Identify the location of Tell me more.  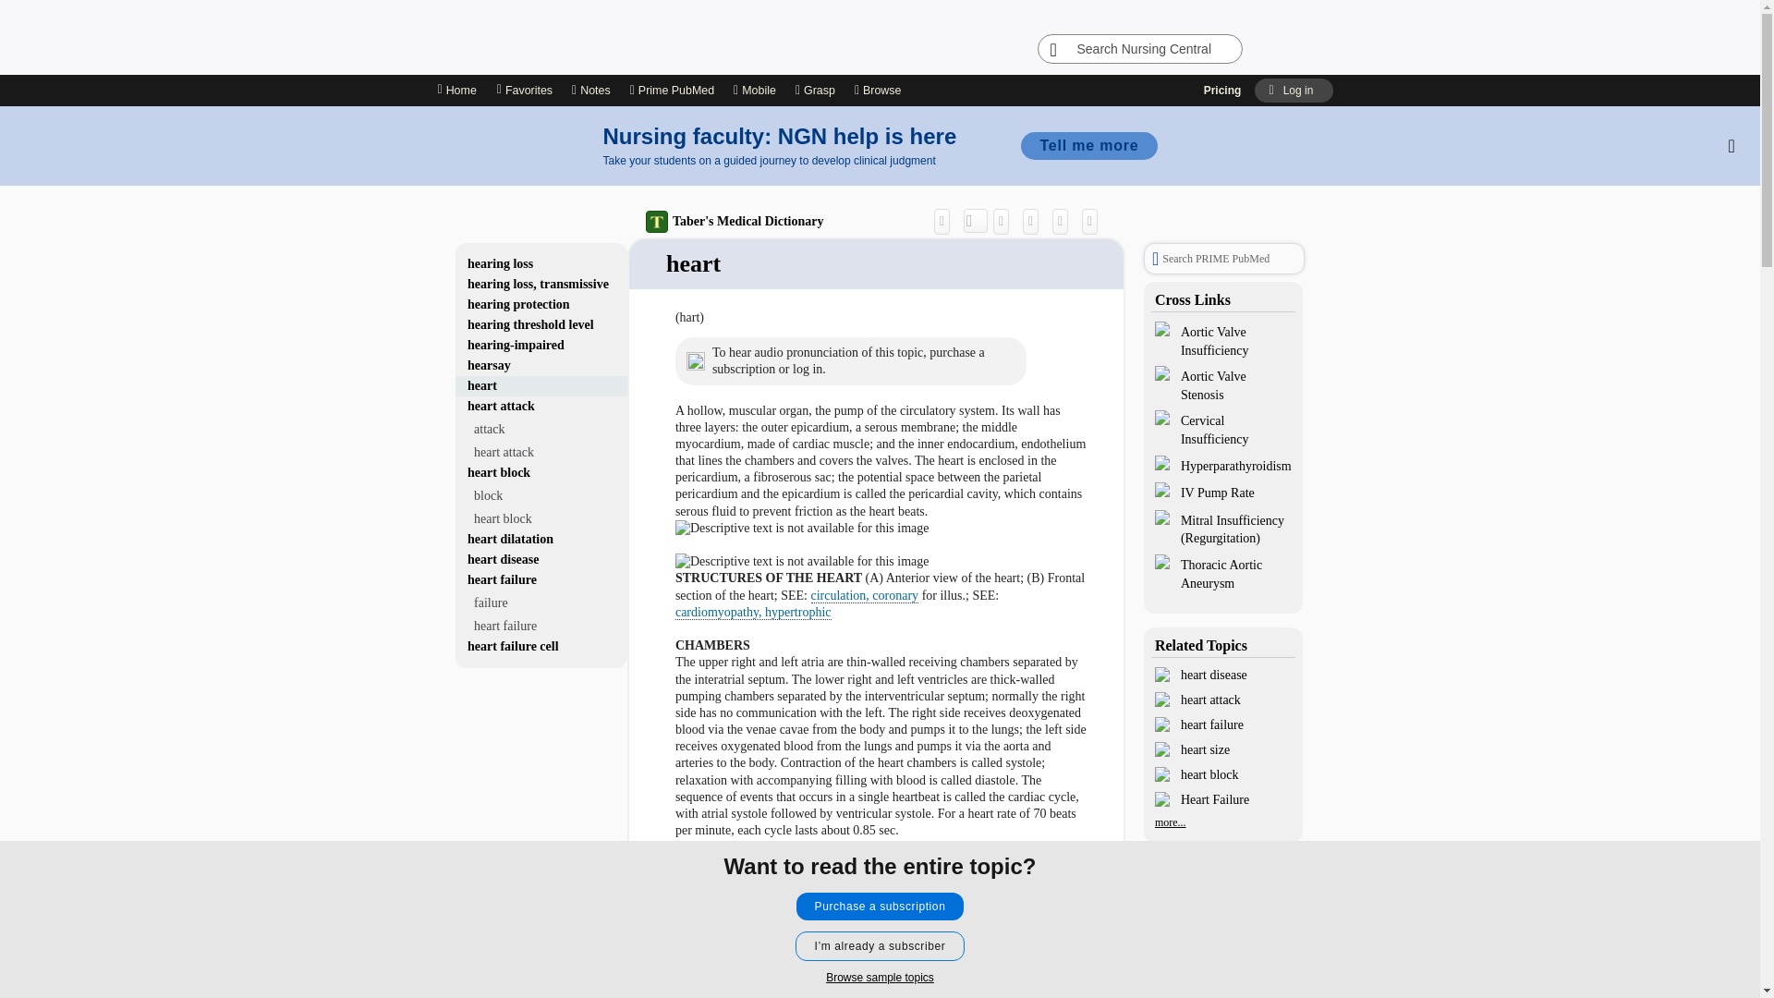
(1088, 145).